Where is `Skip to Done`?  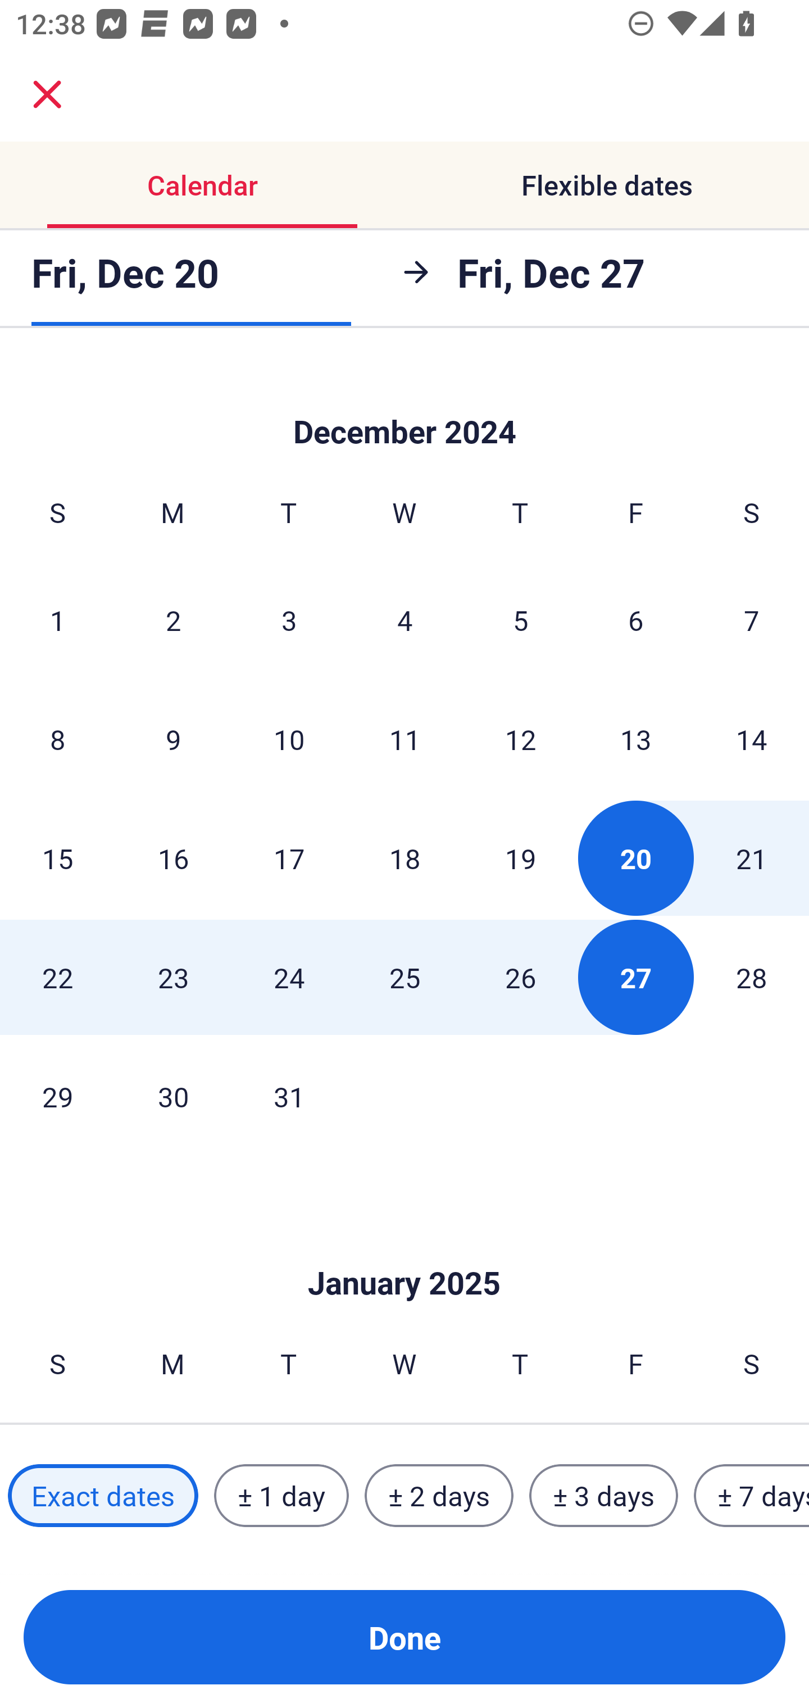
Skip to Done is located at coordinates (404, 1250).